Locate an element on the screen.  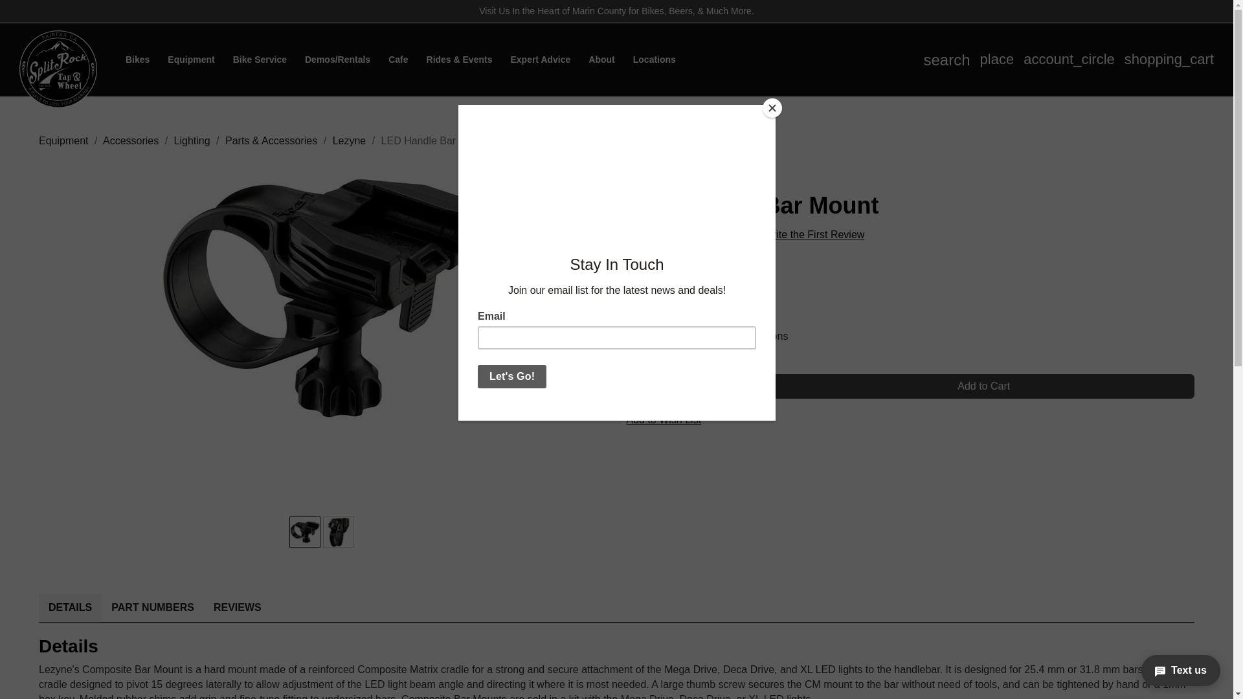
PayPal Message 1 is located at coordinates (1169, 59).